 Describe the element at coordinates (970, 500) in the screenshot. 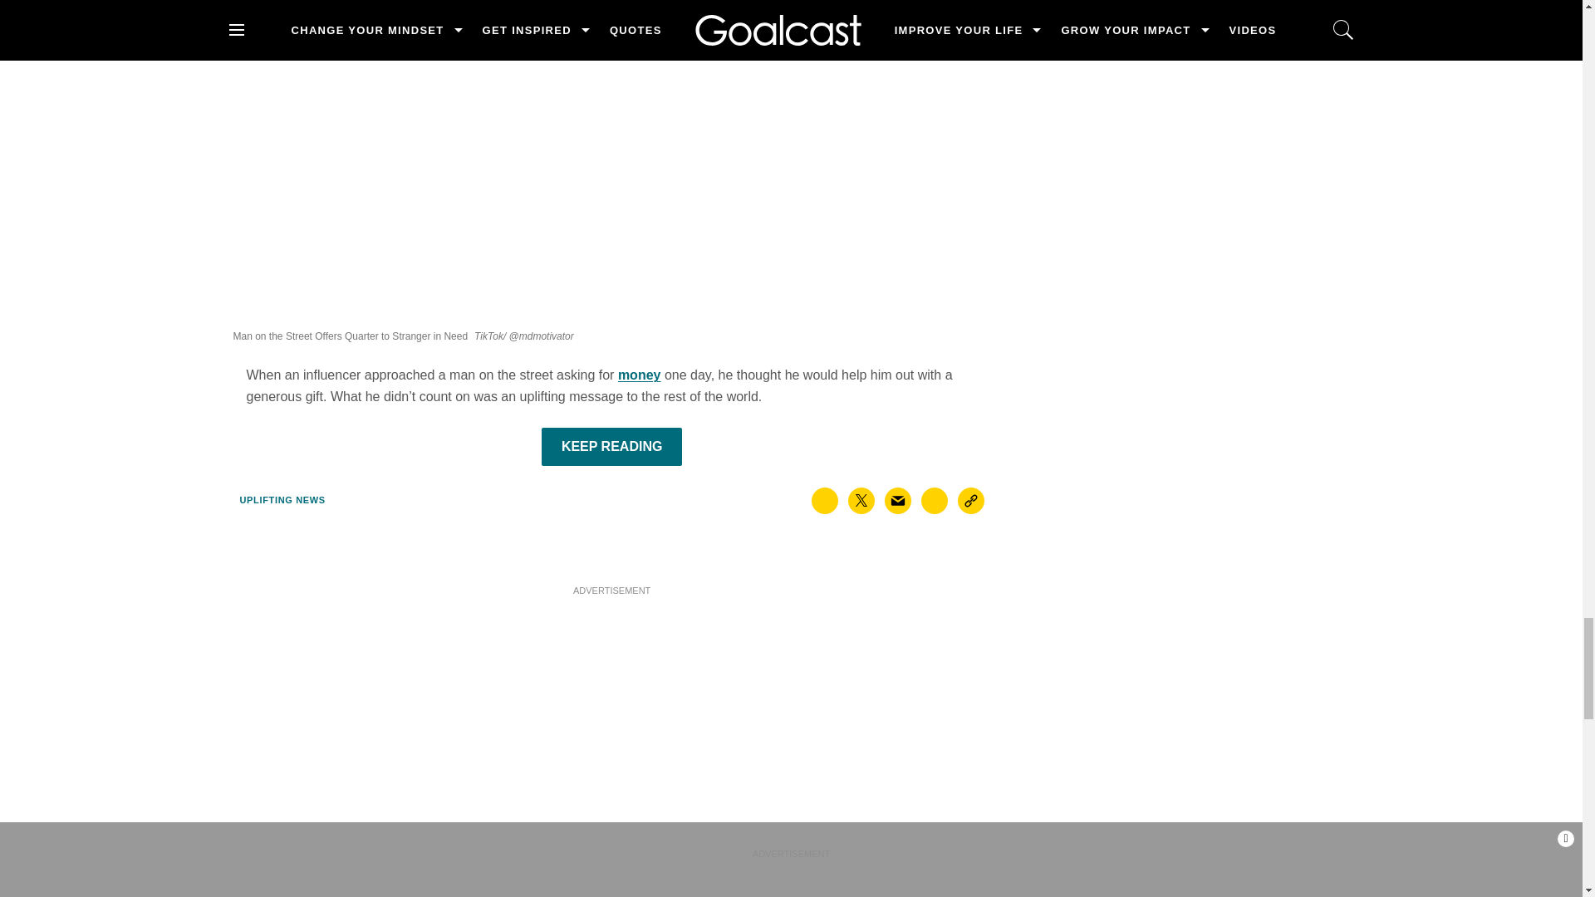

I see `Copy this link to clipboard` at that location.